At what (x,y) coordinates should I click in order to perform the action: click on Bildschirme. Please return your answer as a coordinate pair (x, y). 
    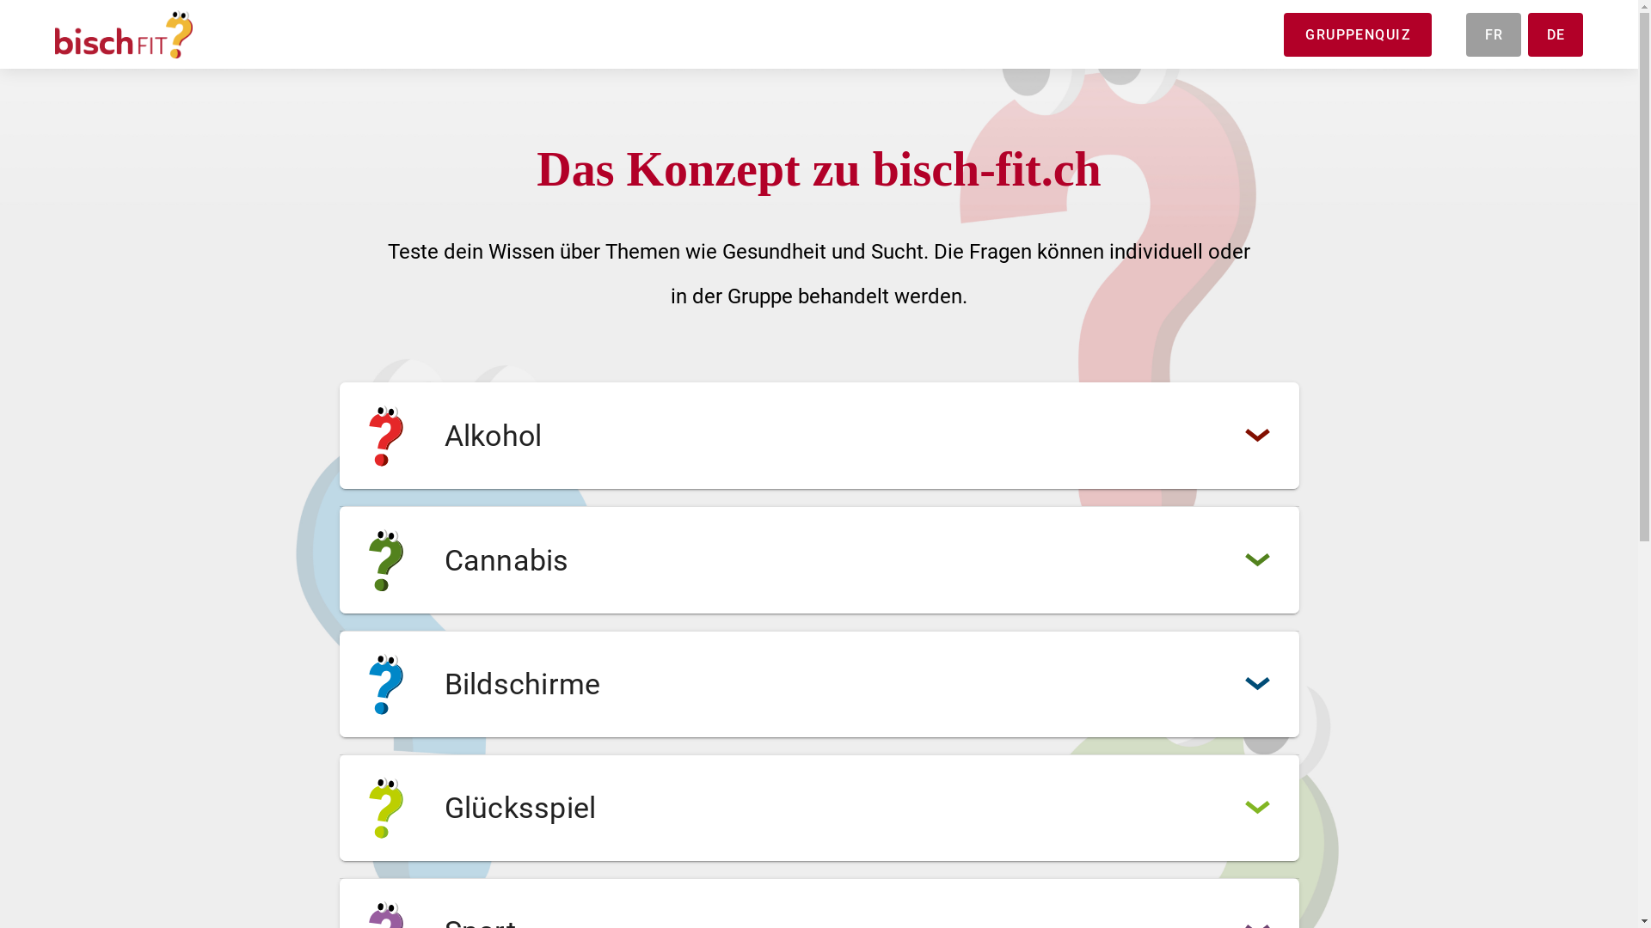
    Looking at the image, I should click on (819, 684).